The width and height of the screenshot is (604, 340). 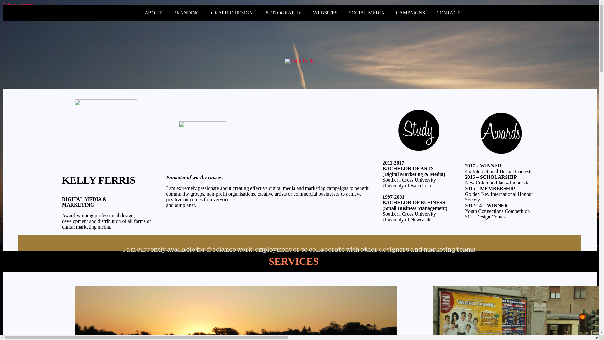 I want to click on PHOTOGRAPHY, so click(x=283, y=13).